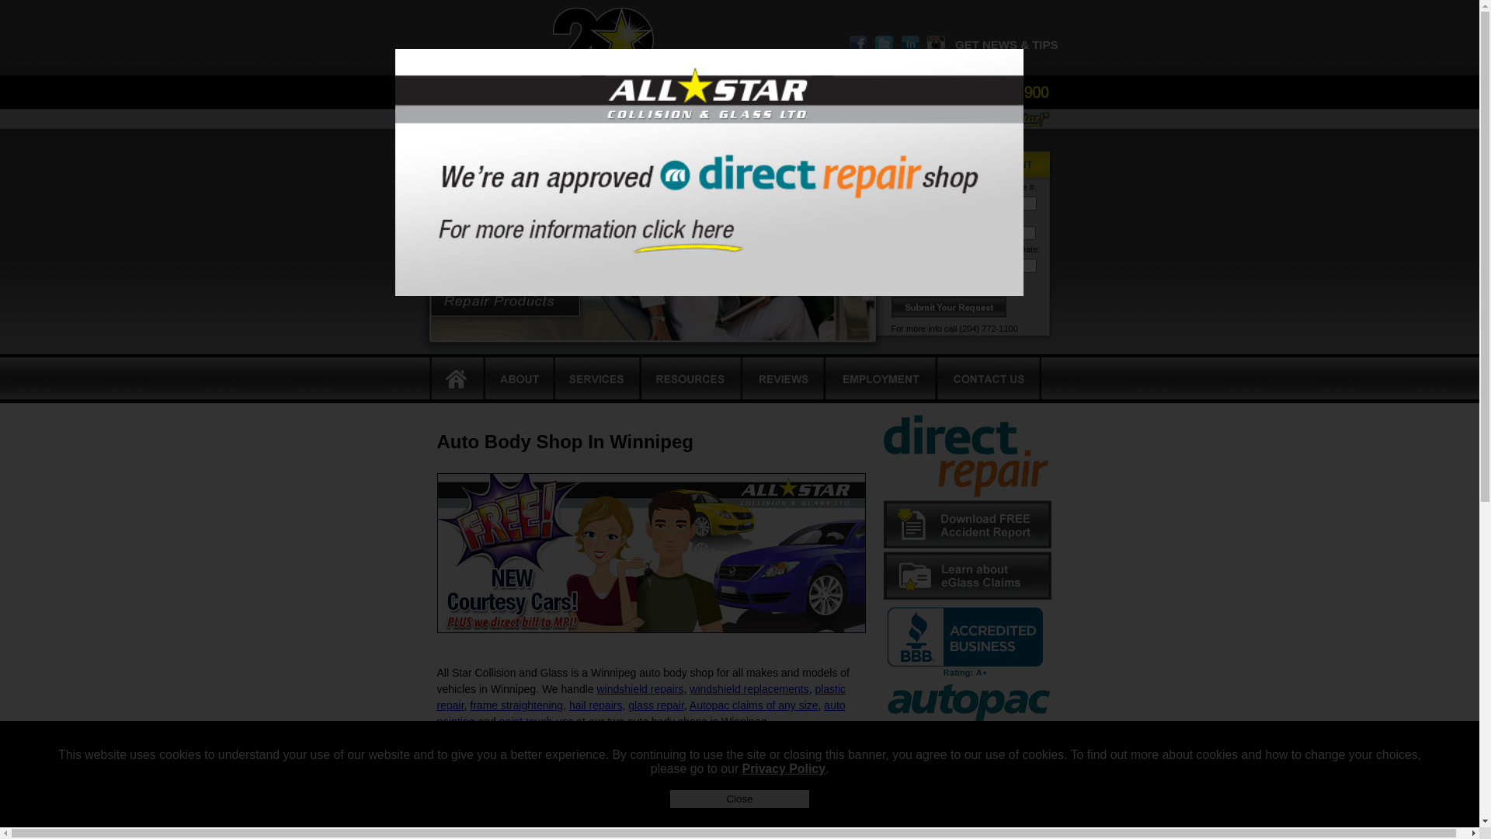  What do you see at coordinates (784, 379) in the screenshot?
I see `Reviews` at bounding box center [784, 379].